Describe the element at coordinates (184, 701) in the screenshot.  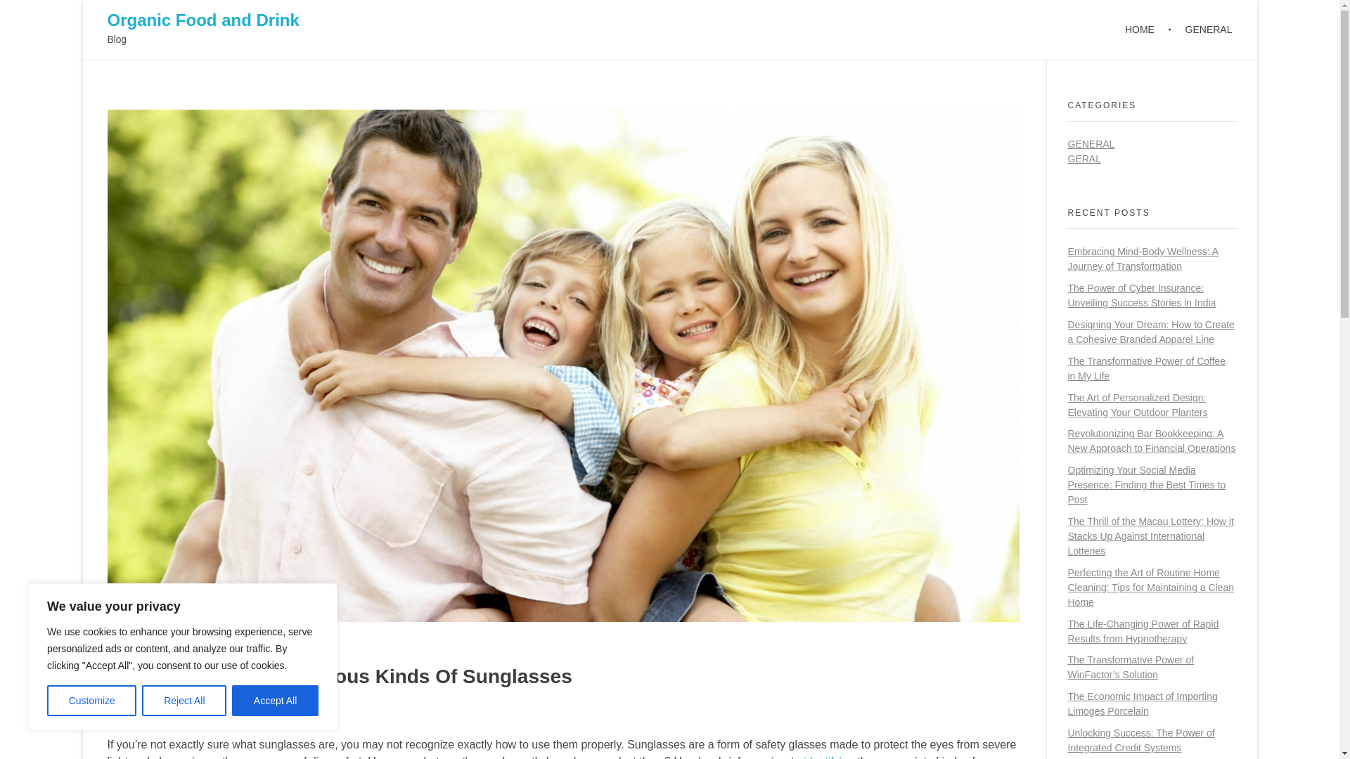
I see `Reject All` at that location.